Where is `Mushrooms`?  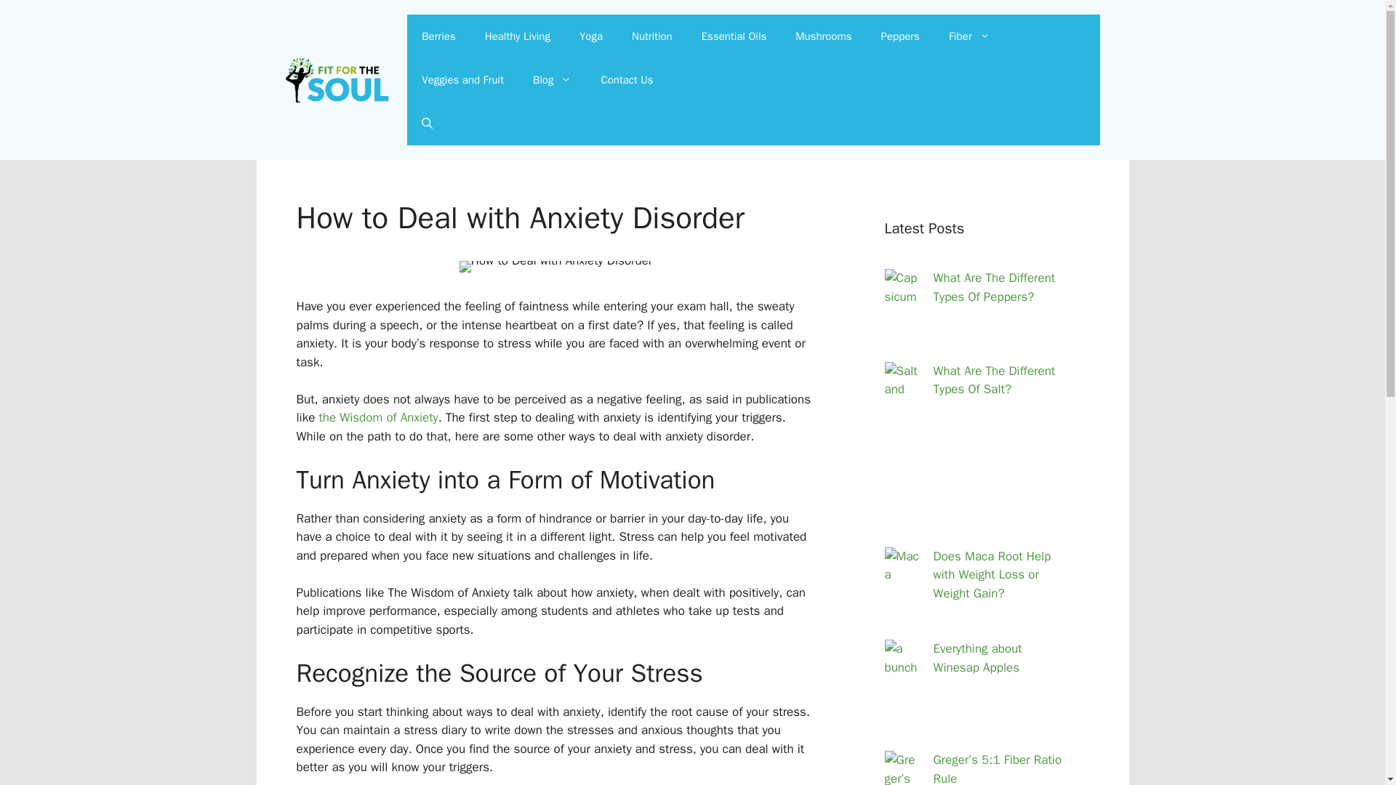 Mushrooms is located at coordinates (823, 36).